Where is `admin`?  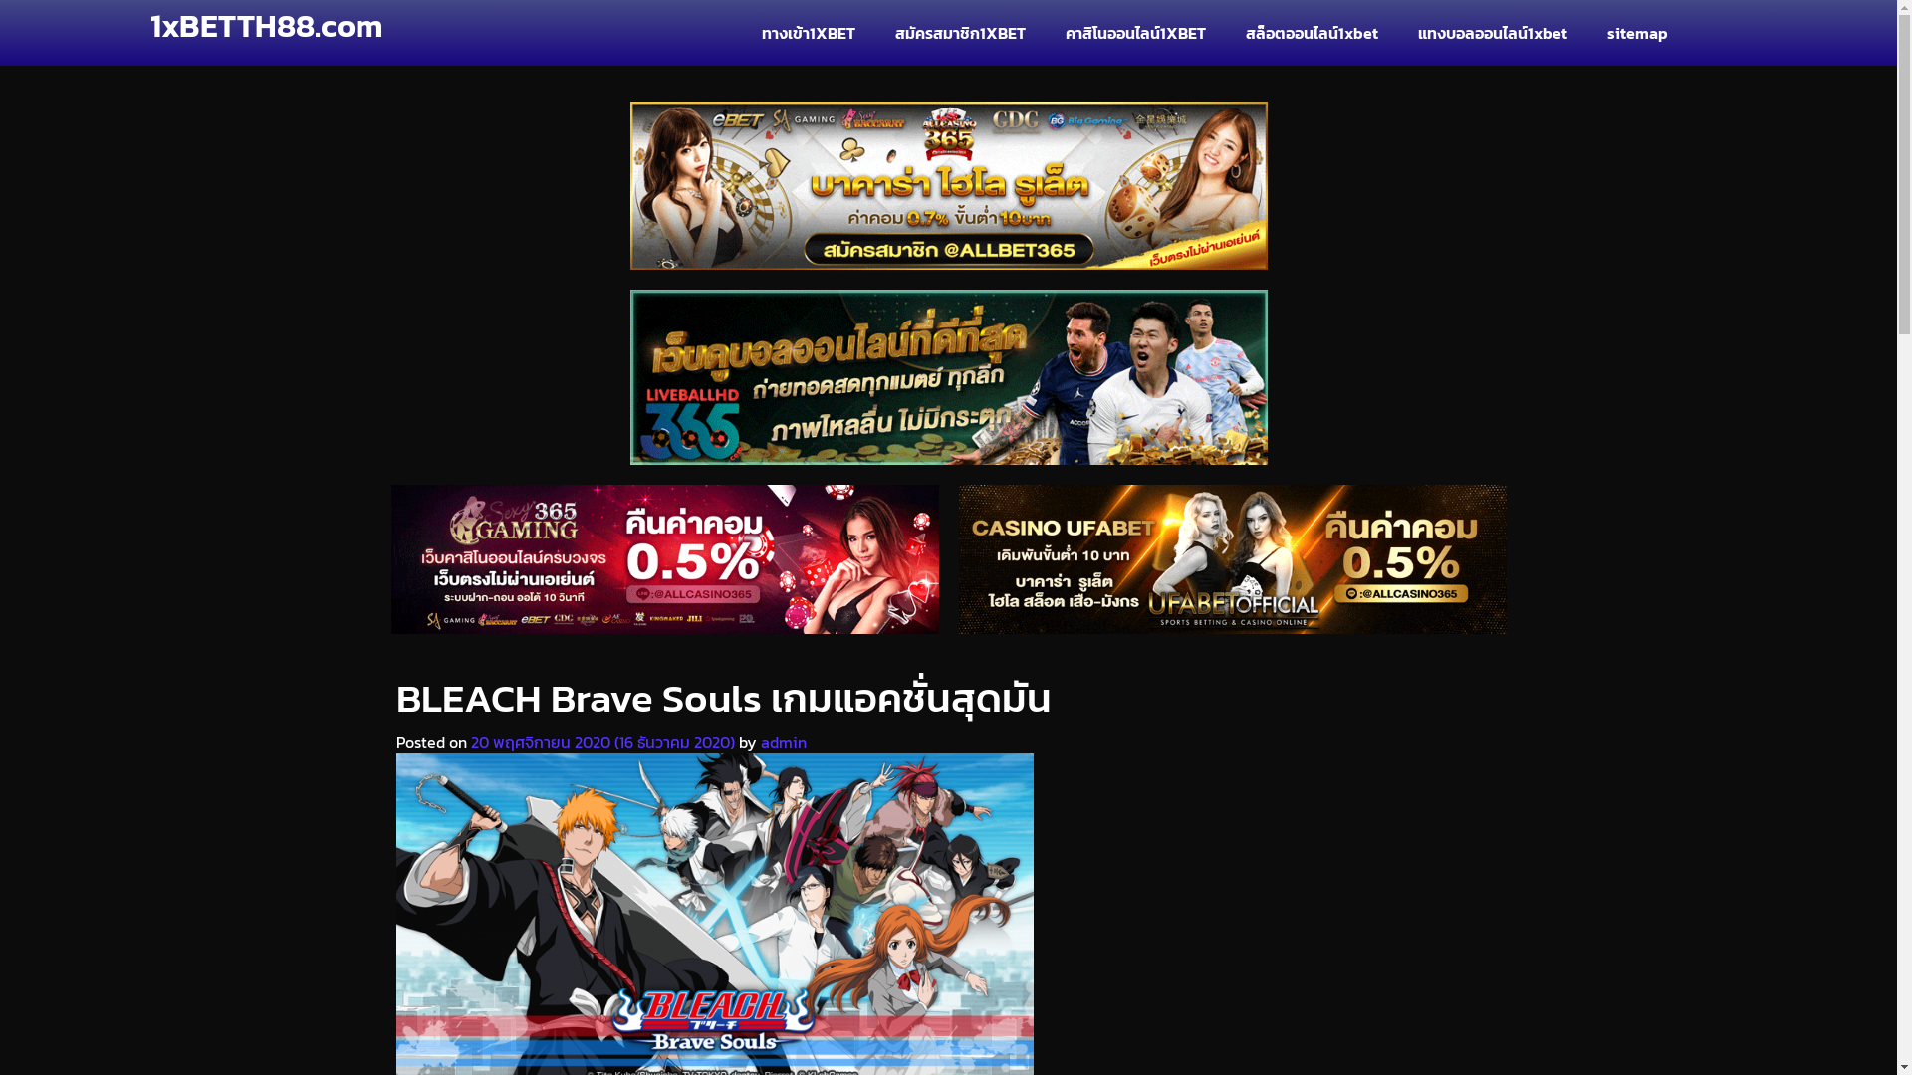 admin is located at coordinates (784, 742).